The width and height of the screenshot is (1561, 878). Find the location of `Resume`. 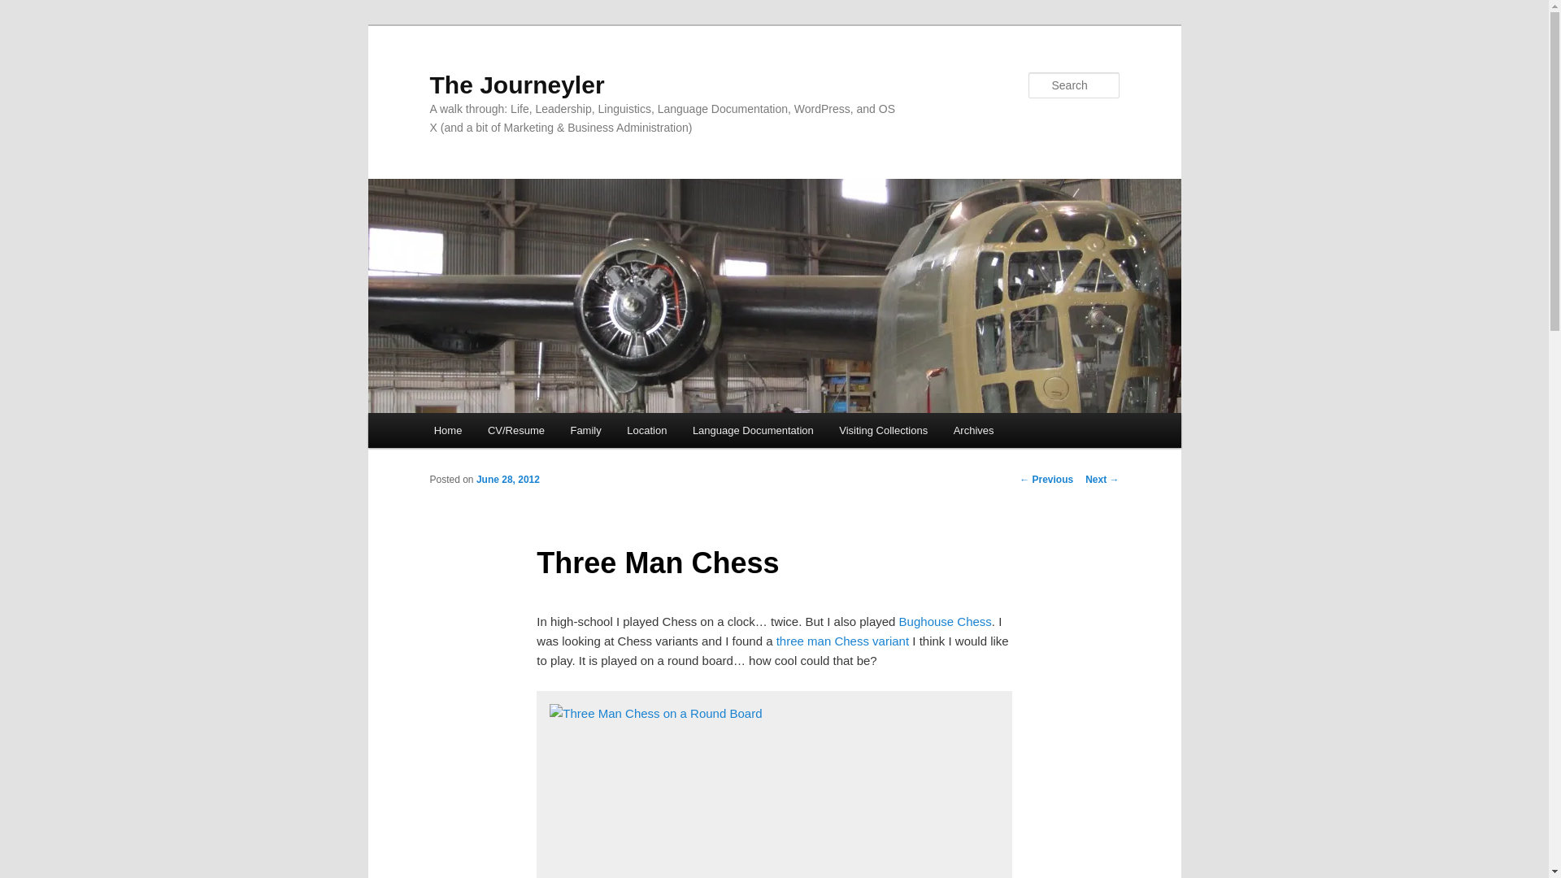

Resume is located at coordinates (515, 429).